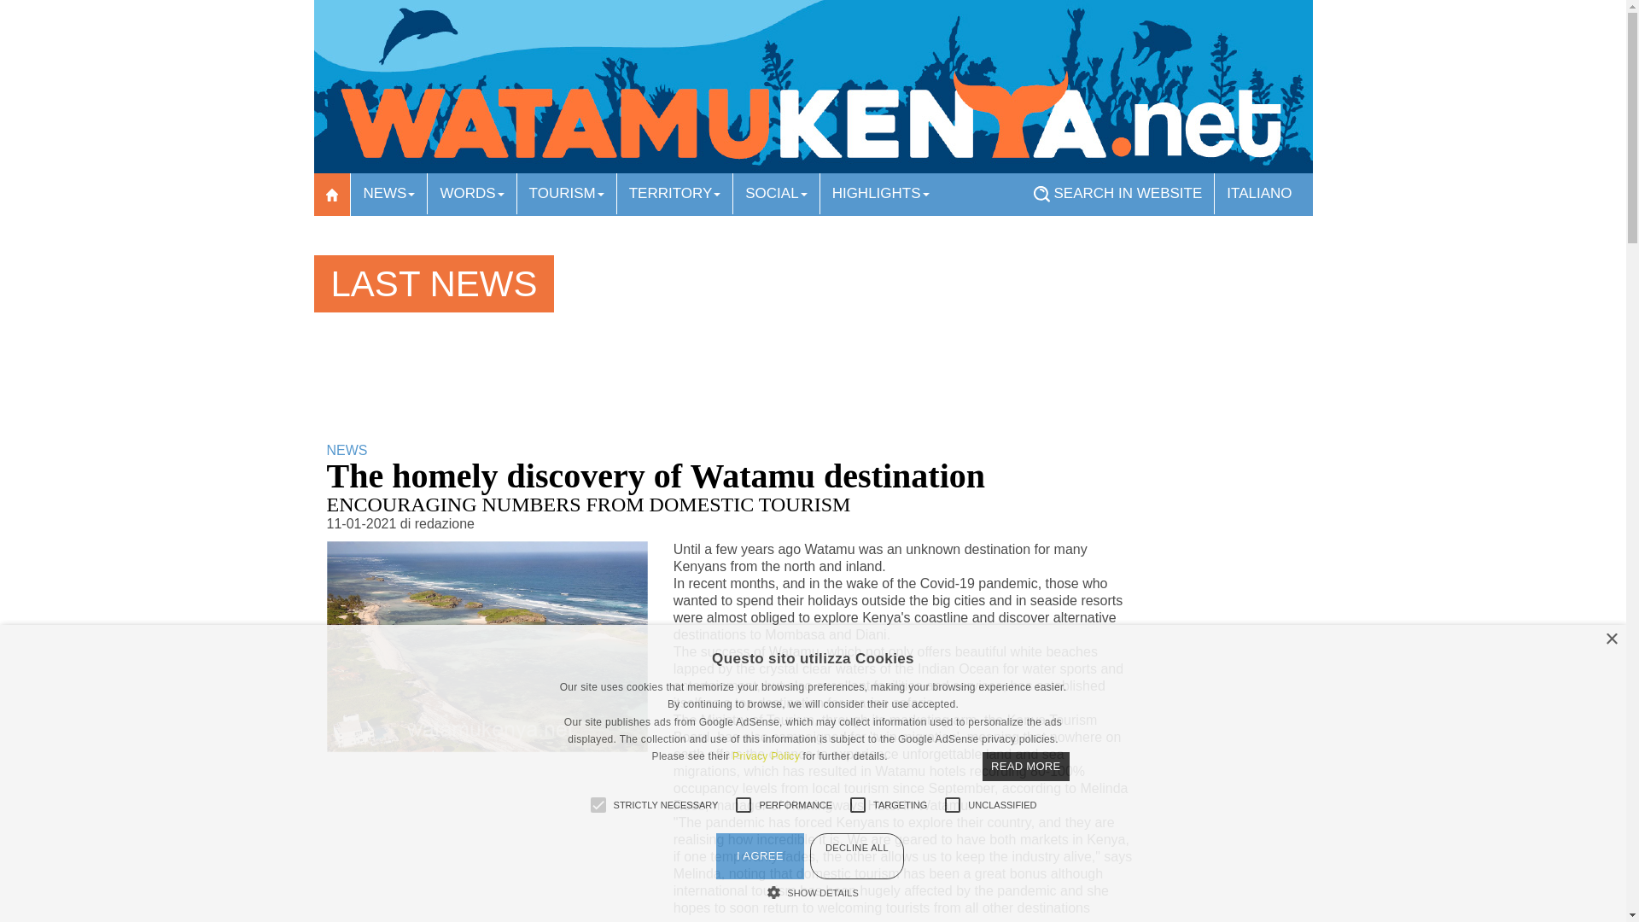 This screenshot has width=1639, height=922. Describe the element at coordinates (637, 382) in the screenshot. I see `Advertisement` at that location.